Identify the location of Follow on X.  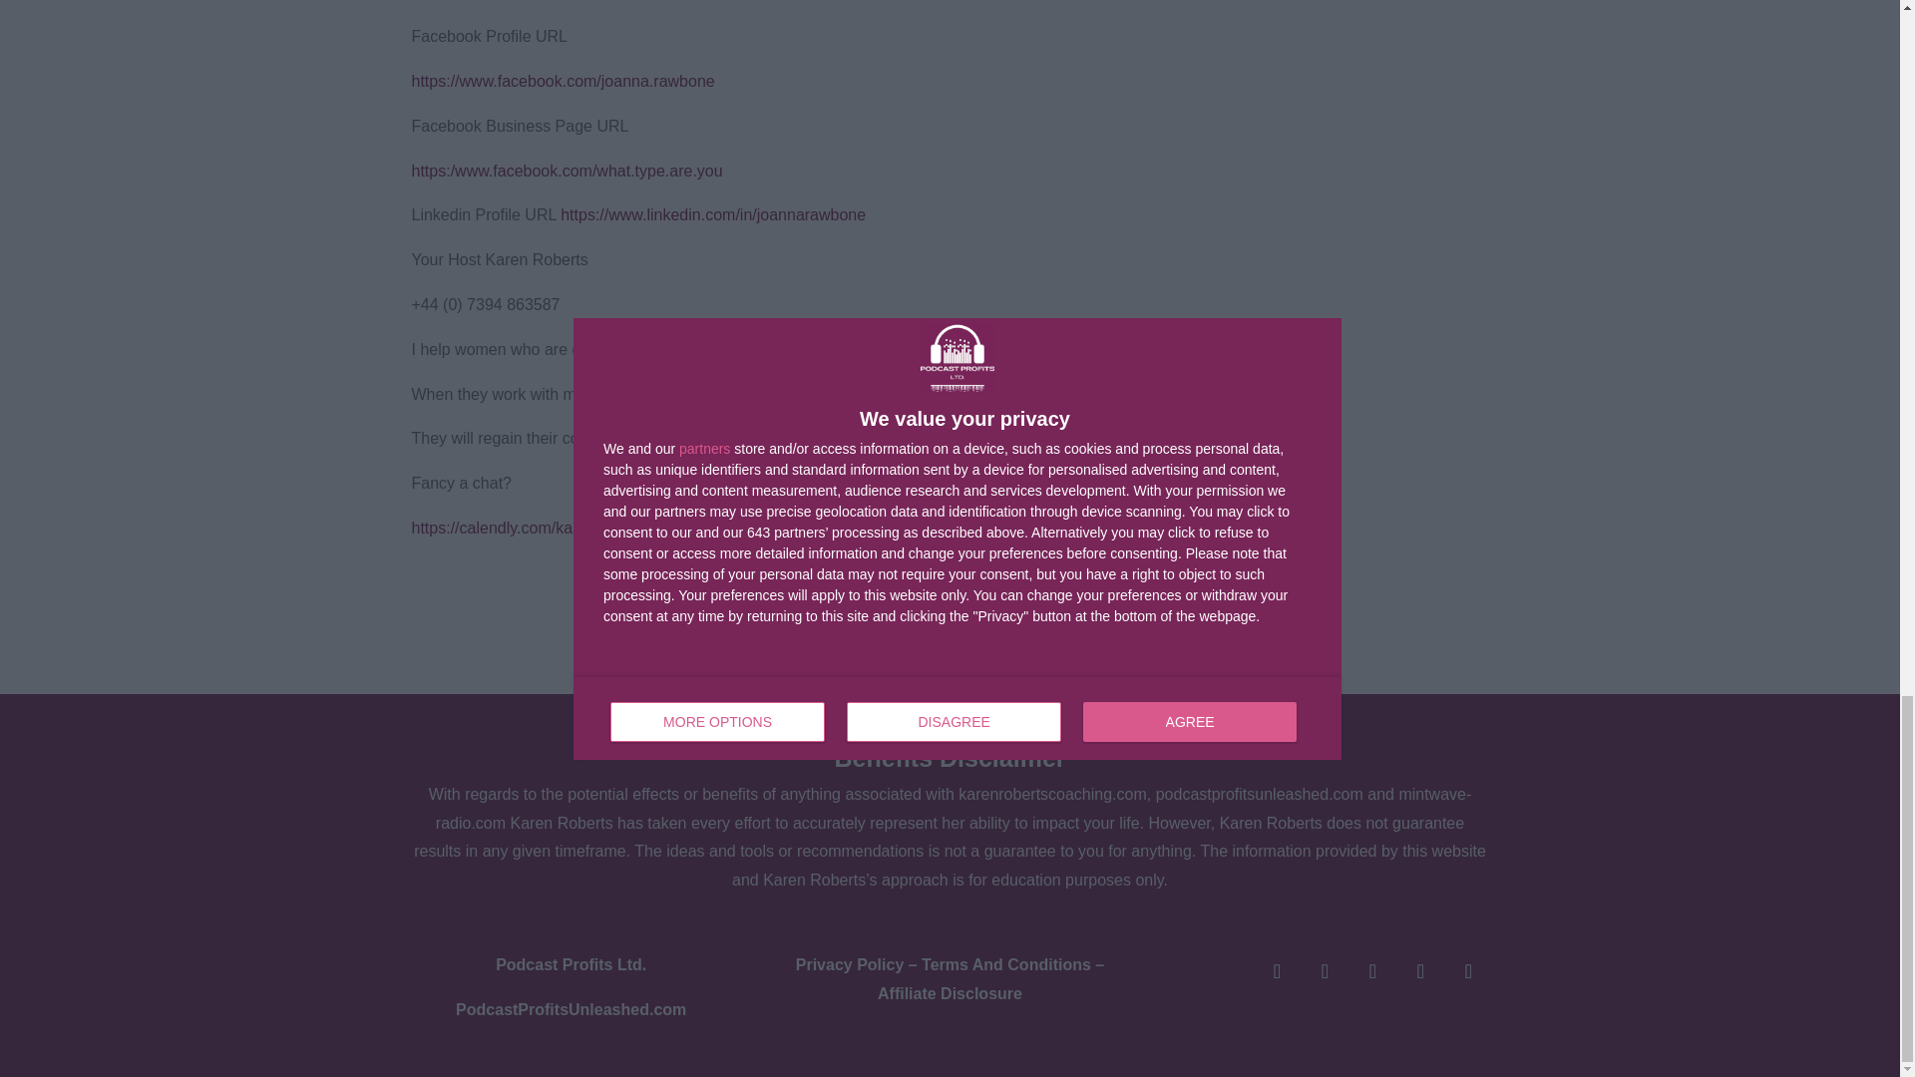
(1371, 970).